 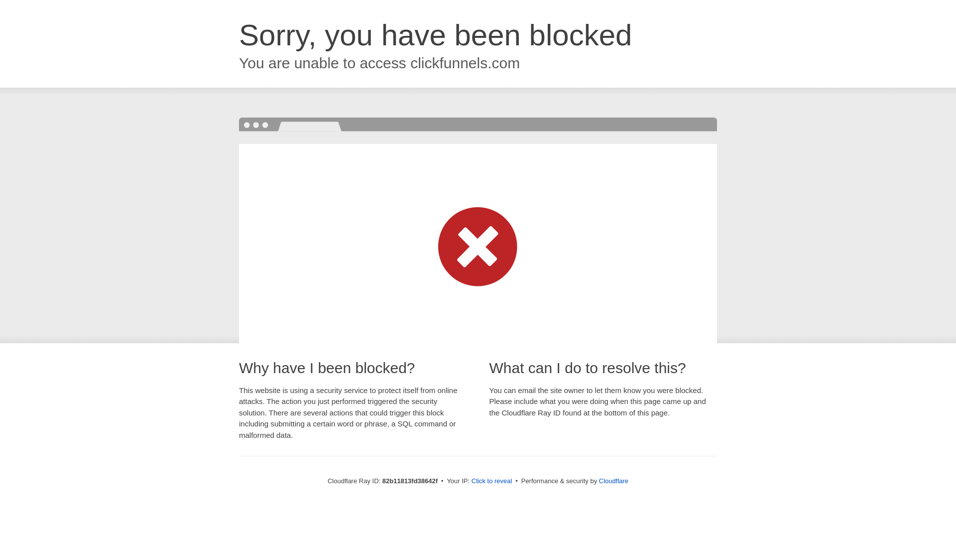 I want to click on Cloudflare, so click(x=613, y=481).